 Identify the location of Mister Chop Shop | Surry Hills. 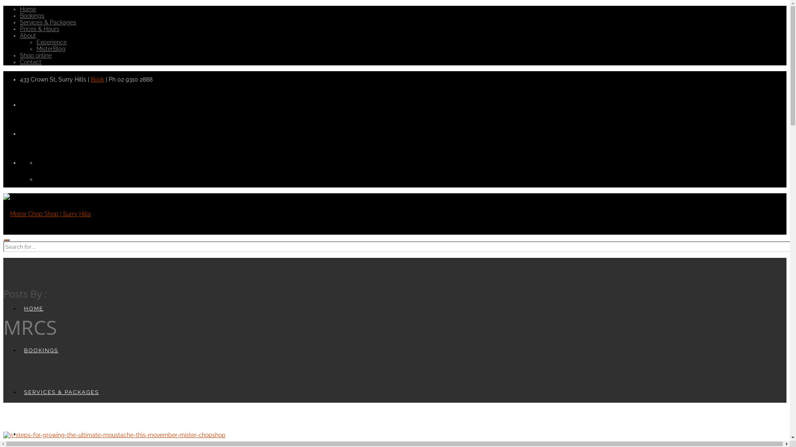
(47, 214).